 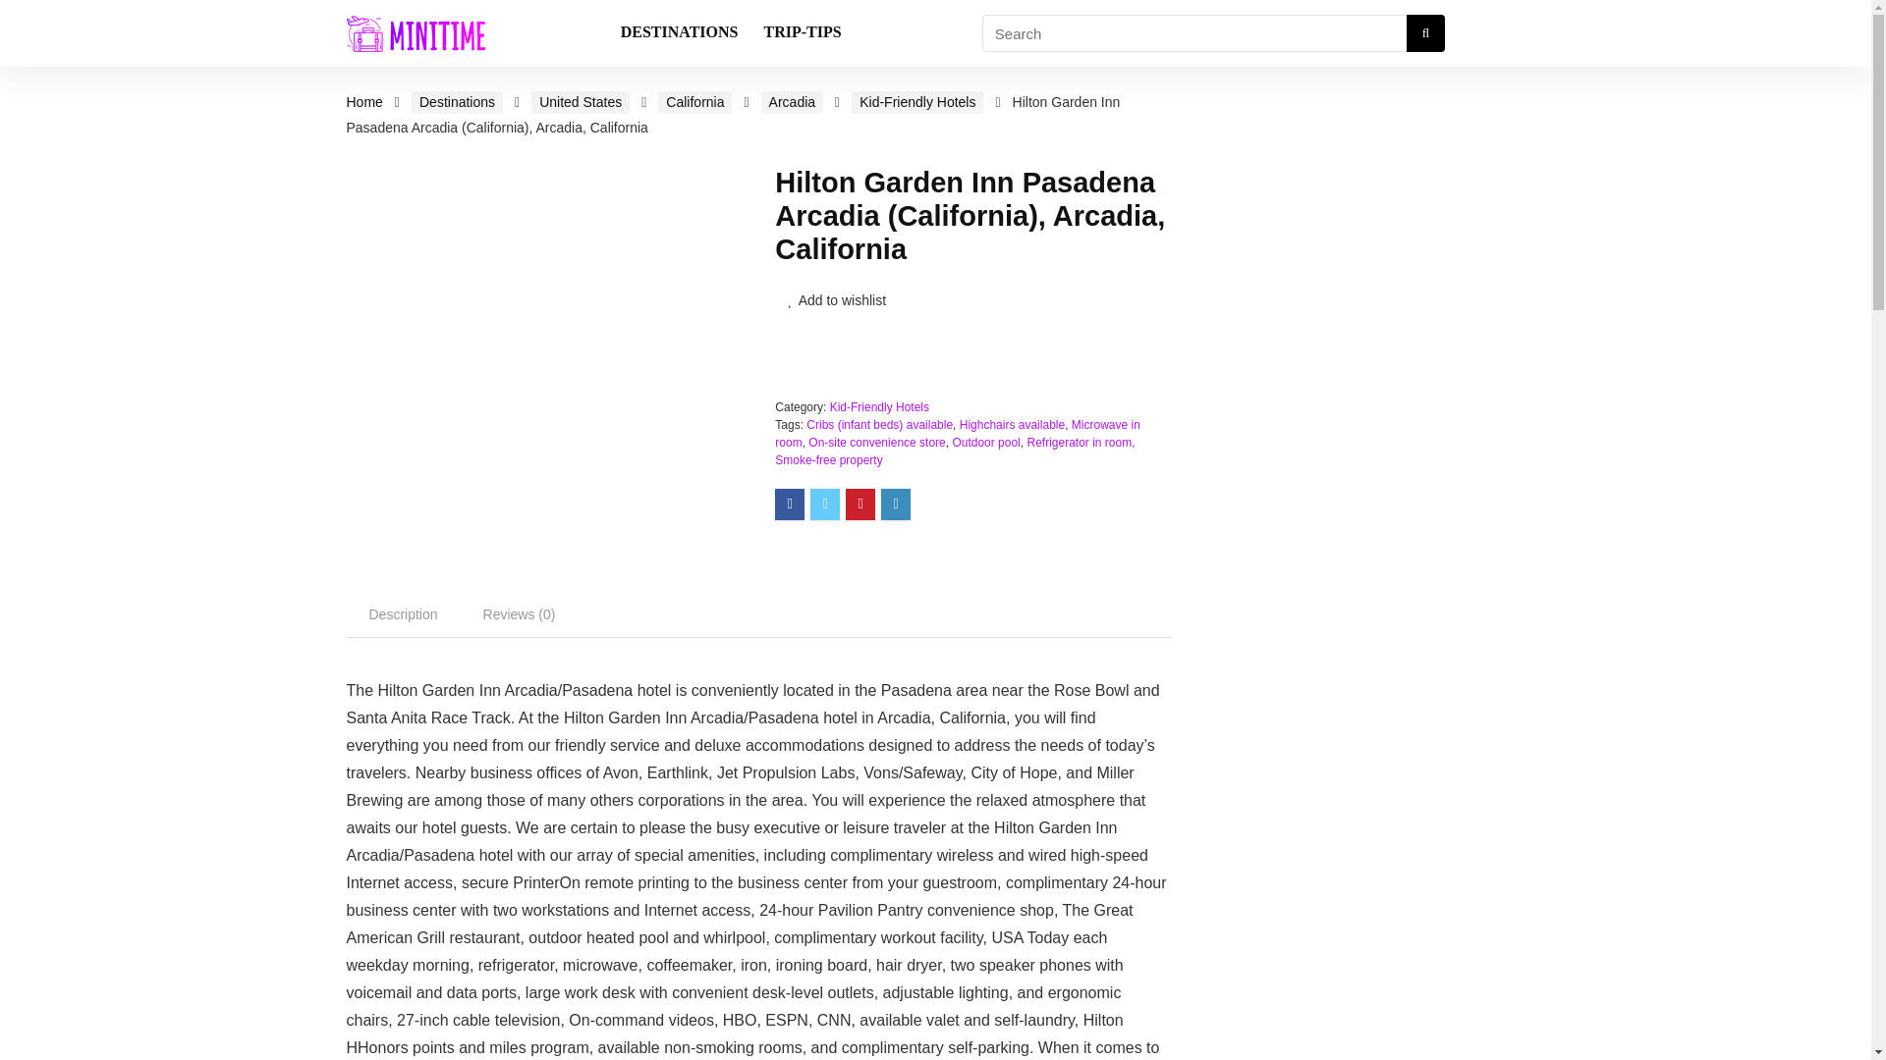 I want to click on Home, so click(x=363, y=102).